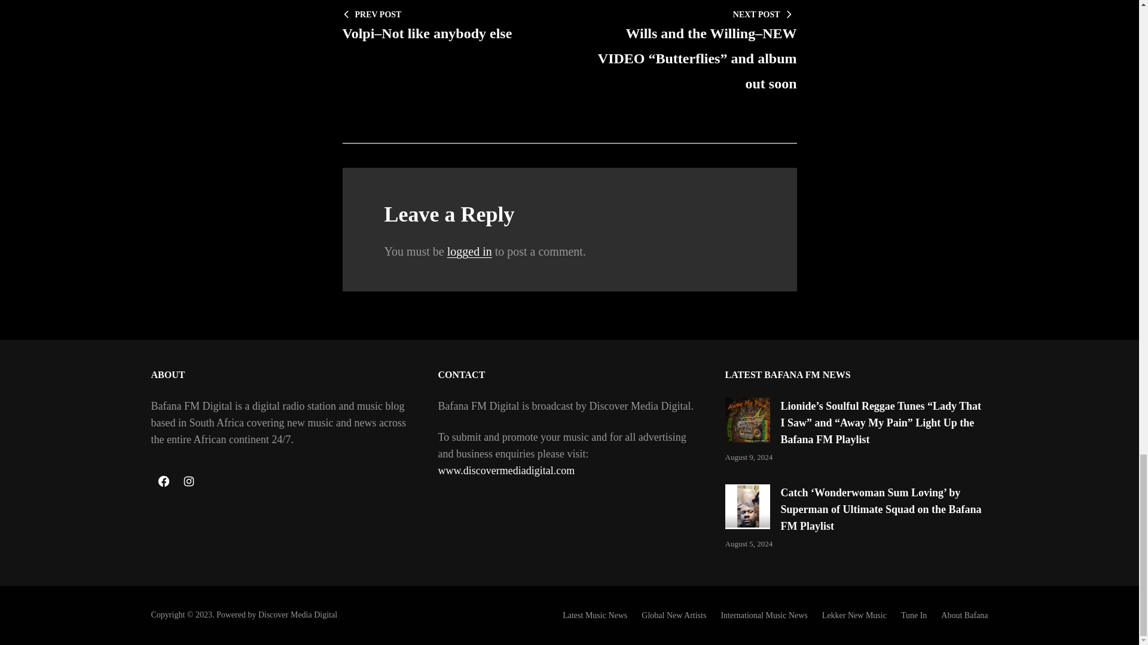 The image size is (1148, 645). What do you see at coordinates (470, 251) in the screenshot?
I see `logged in` at bounding box center [470, 251].